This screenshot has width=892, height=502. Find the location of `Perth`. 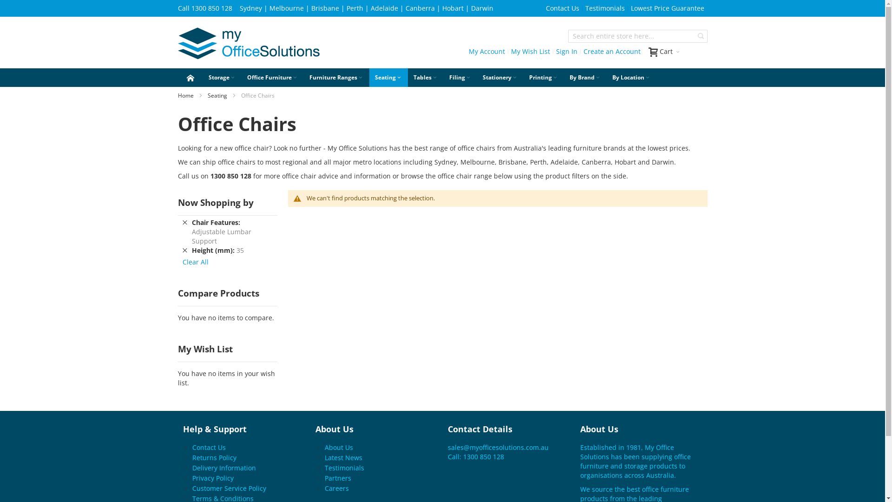

Perth is located at coordinates (355, 8).